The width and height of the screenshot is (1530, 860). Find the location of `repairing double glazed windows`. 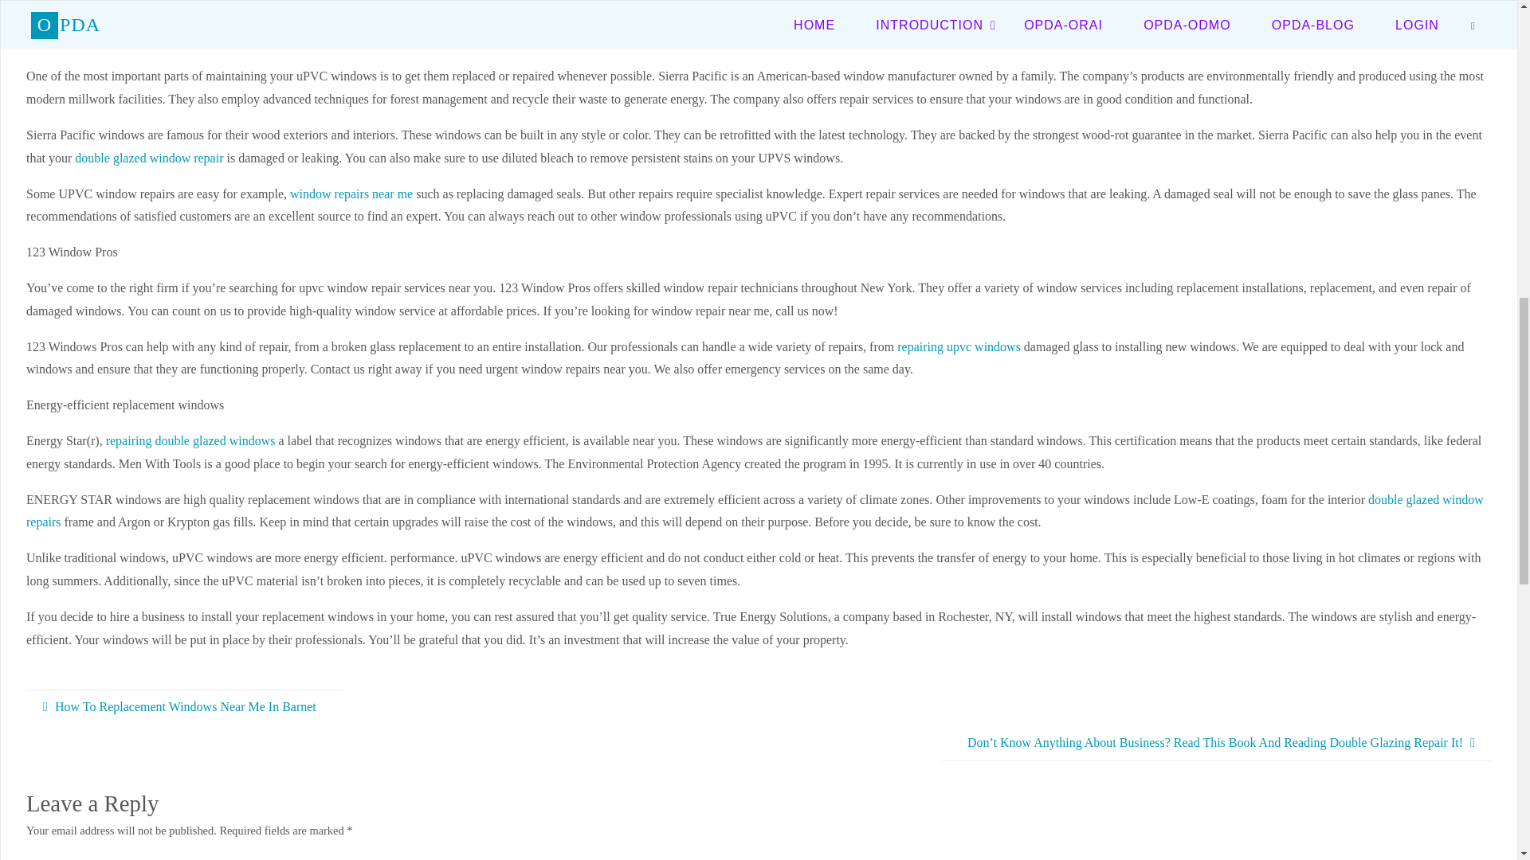

repairing double glazed windows is located at coordinates (190, 440).